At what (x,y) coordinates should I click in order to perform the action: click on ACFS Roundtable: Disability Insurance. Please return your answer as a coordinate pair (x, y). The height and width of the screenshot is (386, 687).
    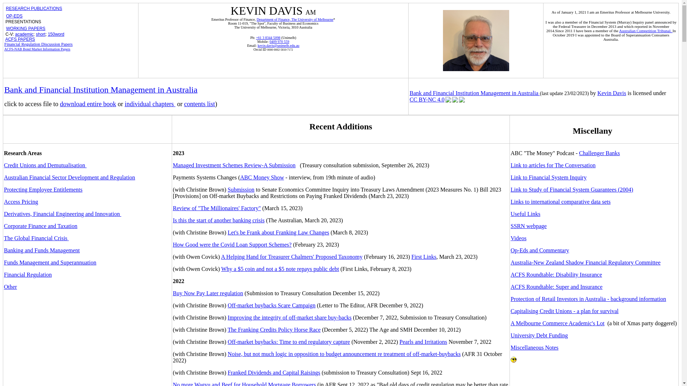
    Looking at the image, I should click on (556, 274).